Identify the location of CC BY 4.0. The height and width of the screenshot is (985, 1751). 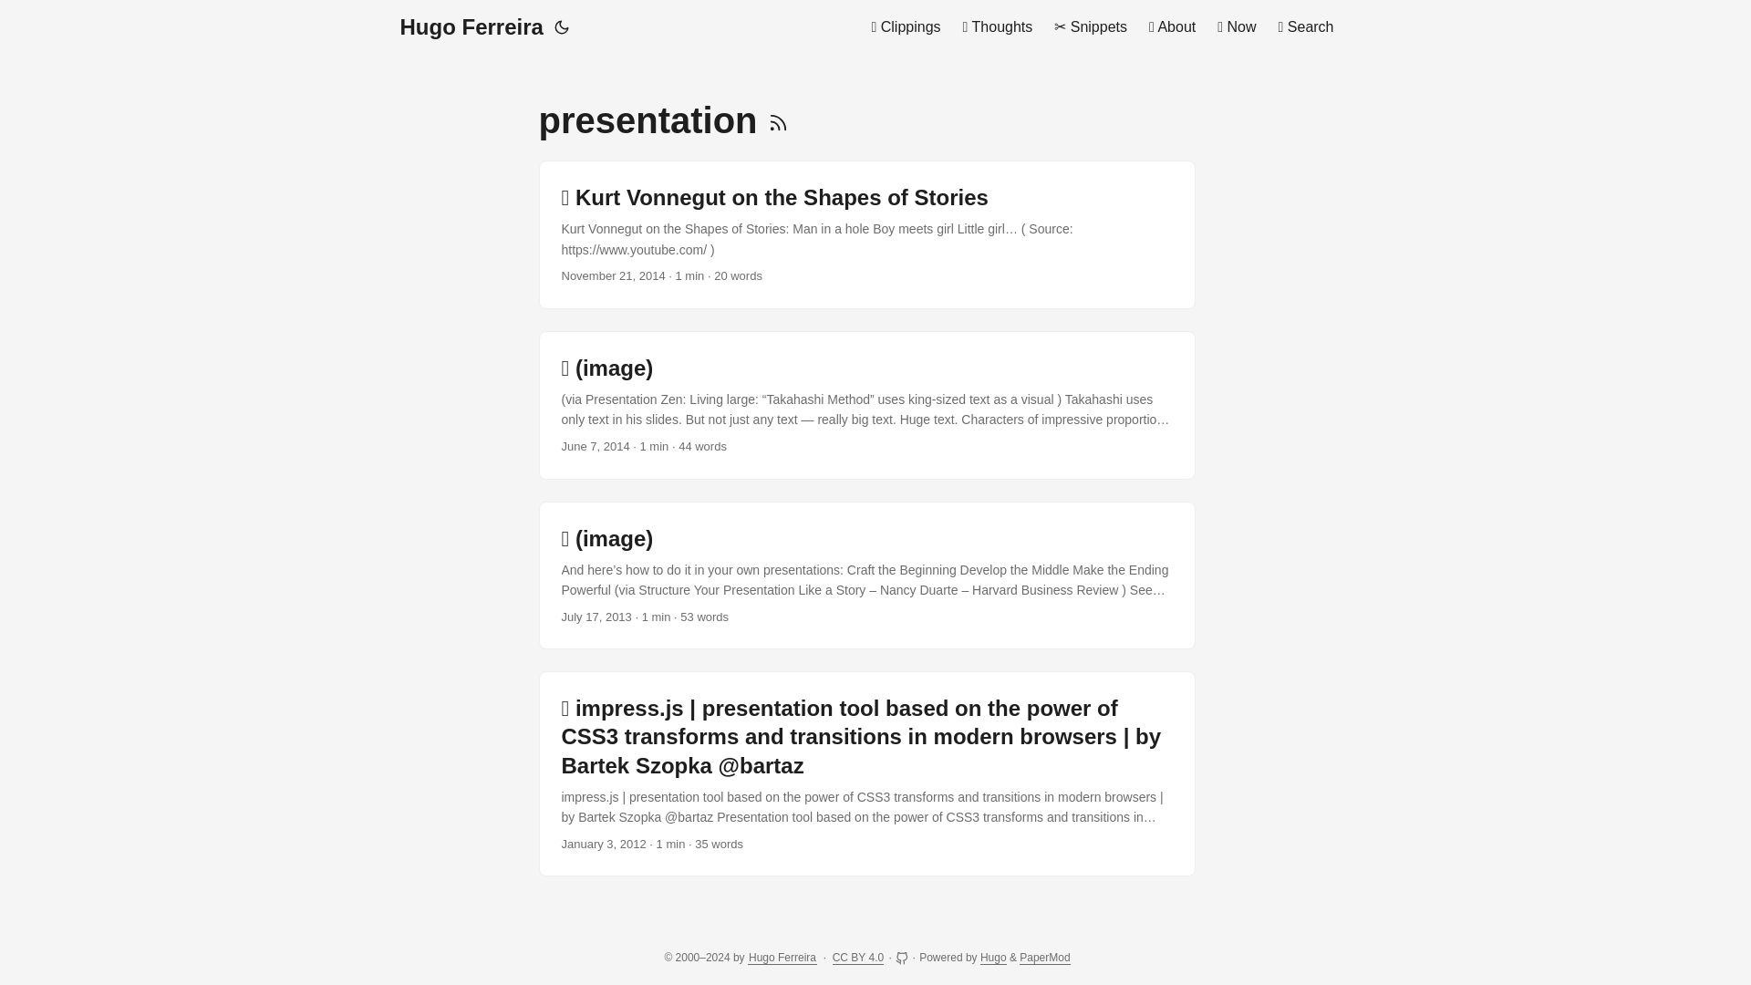
(858, 958).